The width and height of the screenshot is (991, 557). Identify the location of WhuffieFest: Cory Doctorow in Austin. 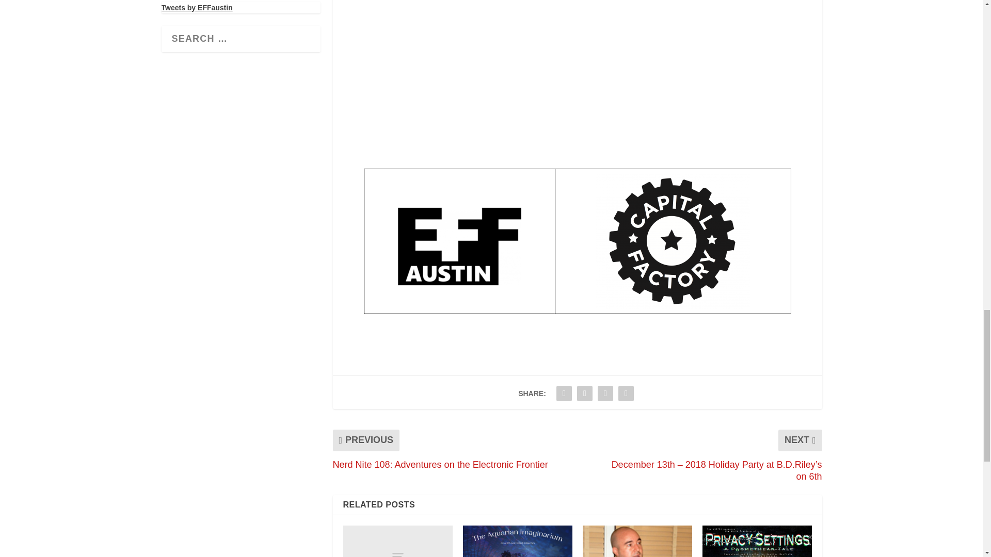
(397, 542).